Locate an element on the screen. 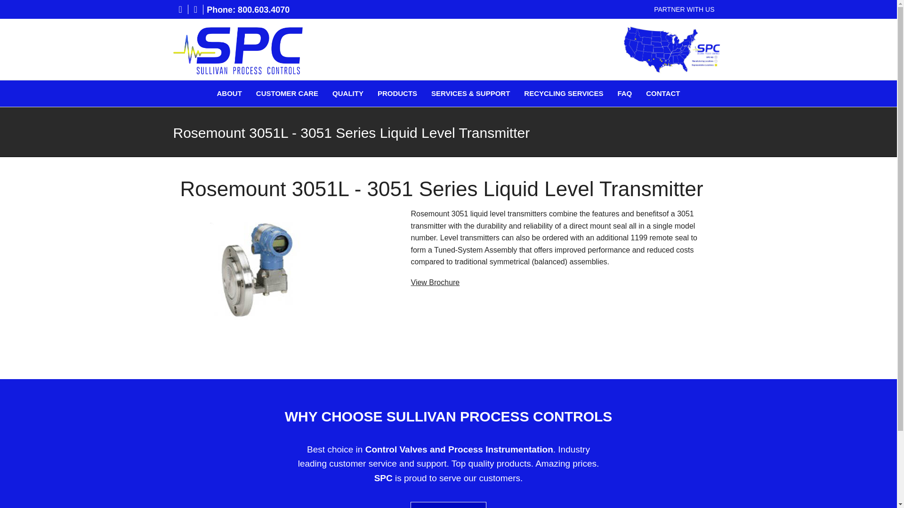 The image size is (904, 508). CUSTOMER CARE is located at coordinates (287, 93).